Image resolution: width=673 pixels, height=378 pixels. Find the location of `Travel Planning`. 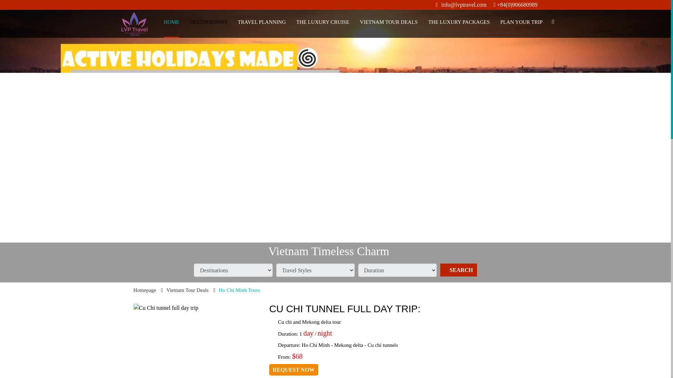

Travel Planning is located at coordinates (261, 22).